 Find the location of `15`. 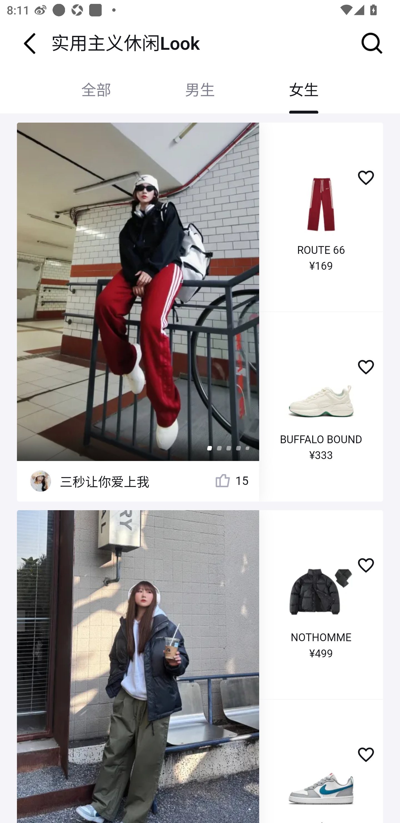

15 is located at coordinates (231, 481).